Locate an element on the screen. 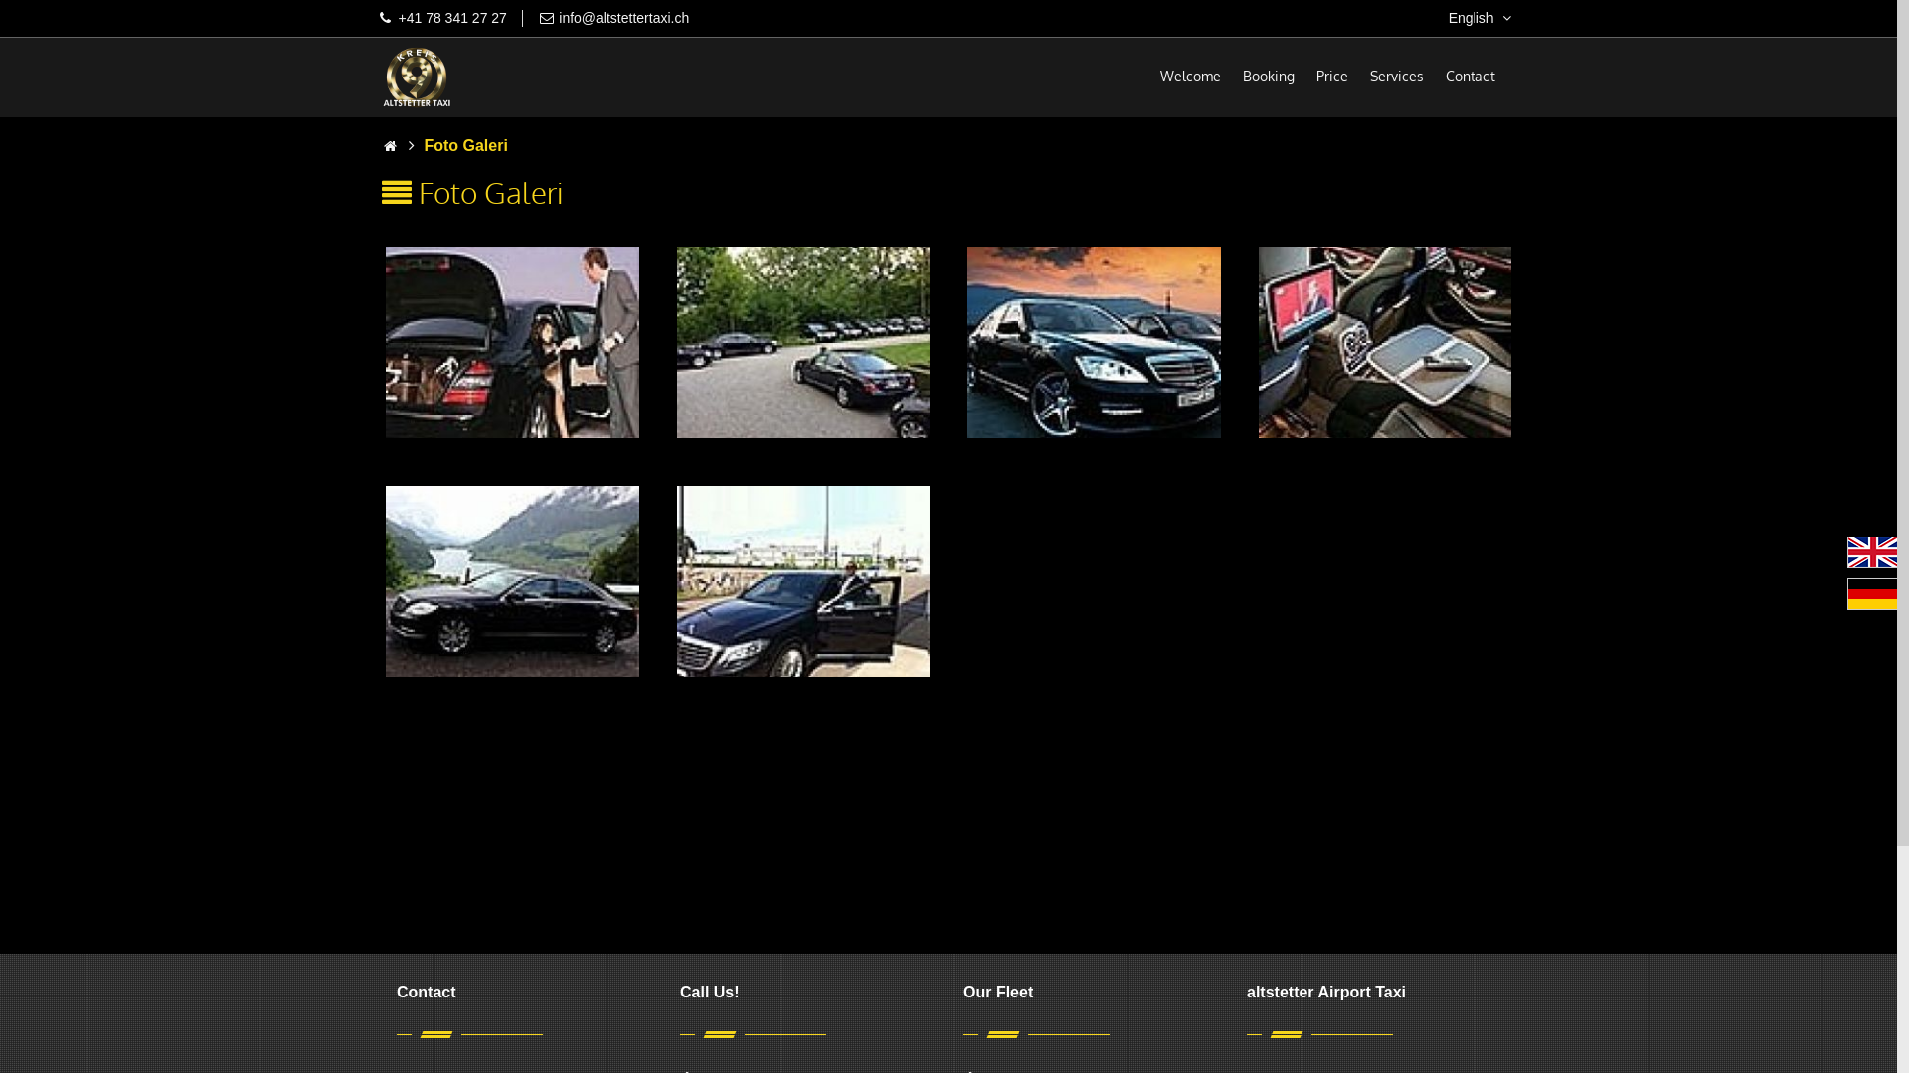 The width and height of the screenshot is (1909, 1073). English is located at coordinates (1873, 552).